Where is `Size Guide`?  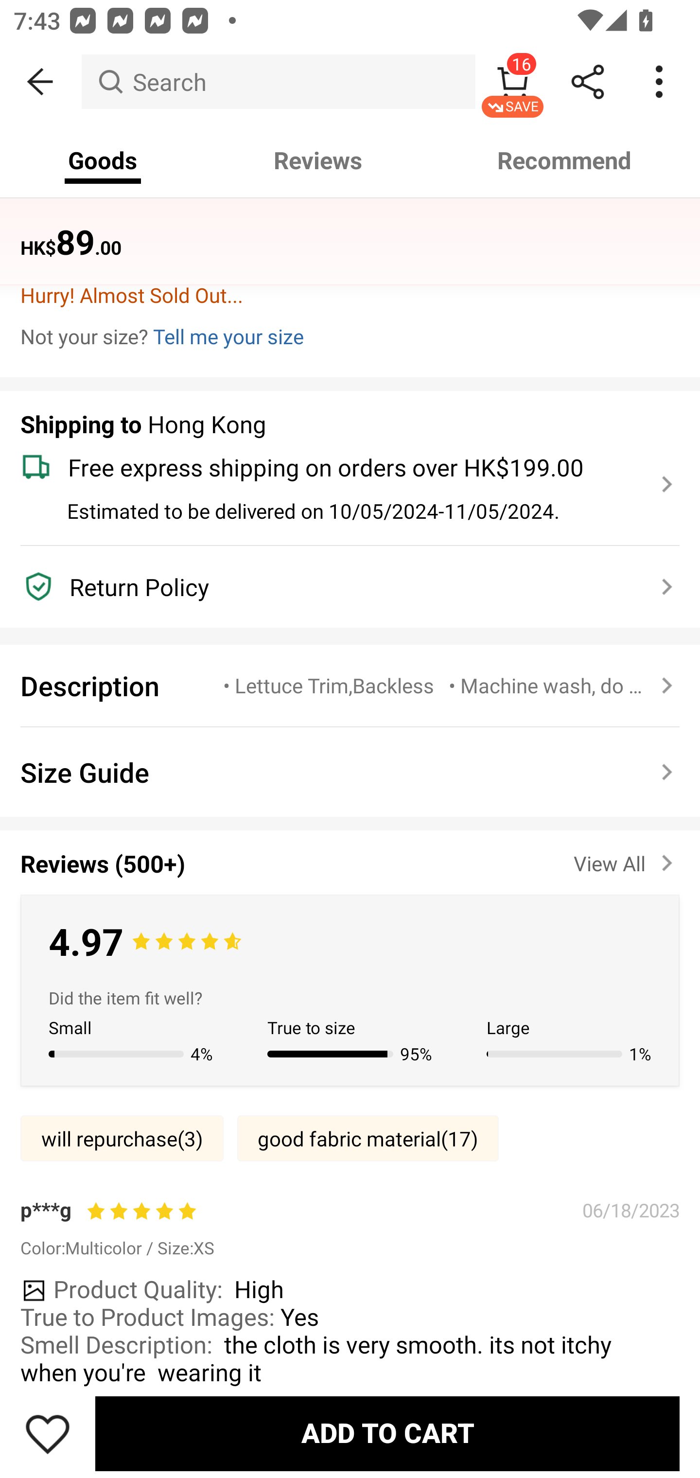
Size Guide is located at coordinates (350, 772).